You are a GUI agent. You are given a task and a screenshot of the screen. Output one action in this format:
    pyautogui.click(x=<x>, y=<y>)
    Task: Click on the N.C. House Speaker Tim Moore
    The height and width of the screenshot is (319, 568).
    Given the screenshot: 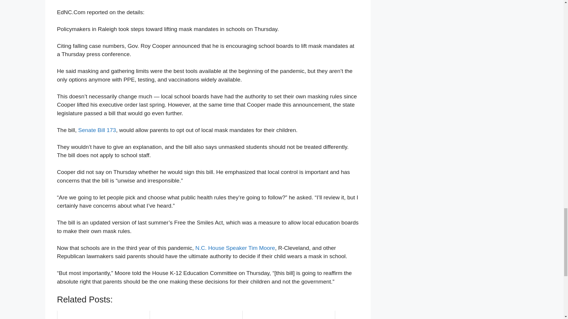 What is the action you would take?
    pyautogui.click(x=235, y=248)
    